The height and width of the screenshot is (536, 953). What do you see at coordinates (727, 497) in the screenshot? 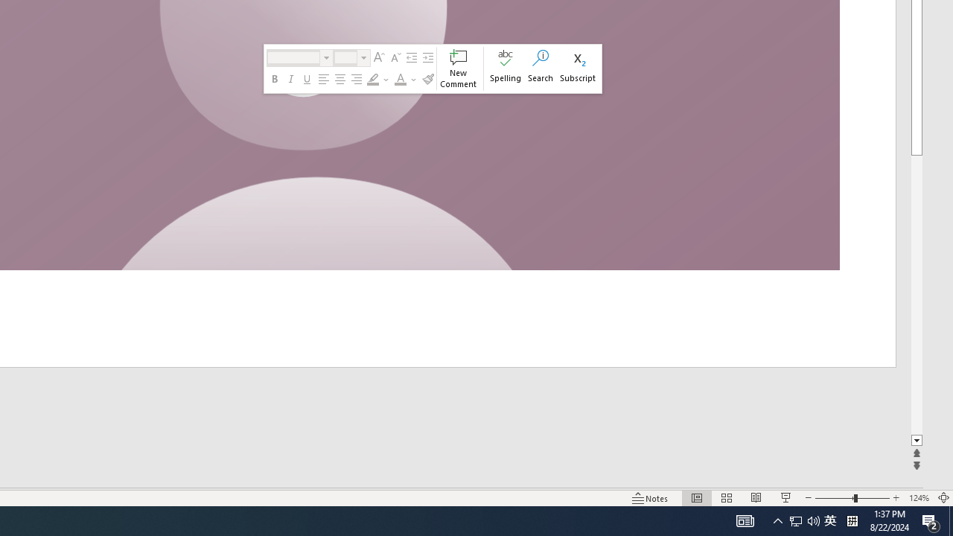
I see `Slide Sorter` at bounding box center [727, 497].